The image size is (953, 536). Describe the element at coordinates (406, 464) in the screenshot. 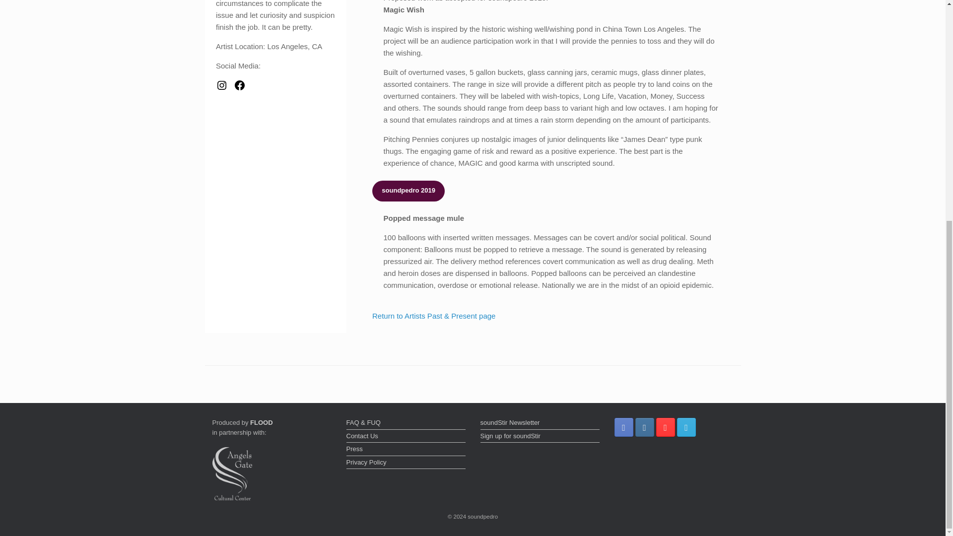

I see `Privacy Policy` at that location.